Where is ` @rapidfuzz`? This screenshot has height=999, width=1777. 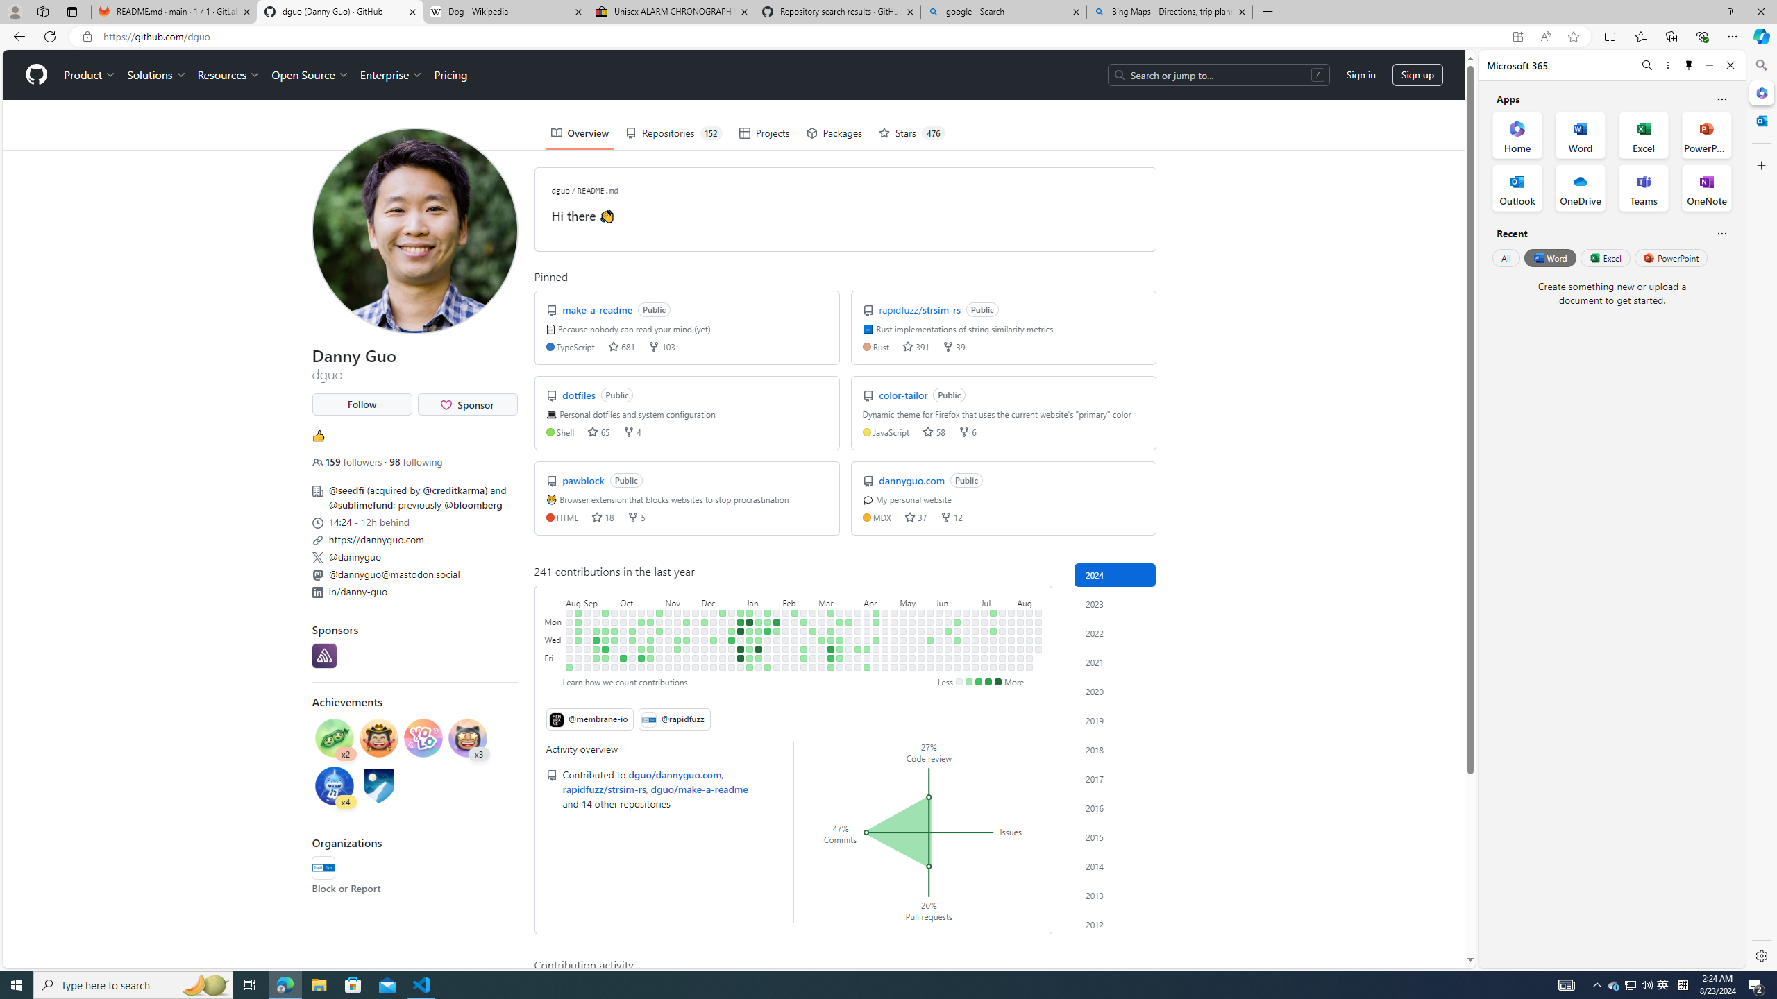
 @rapidfuzz is located at coordinates (675, 719).